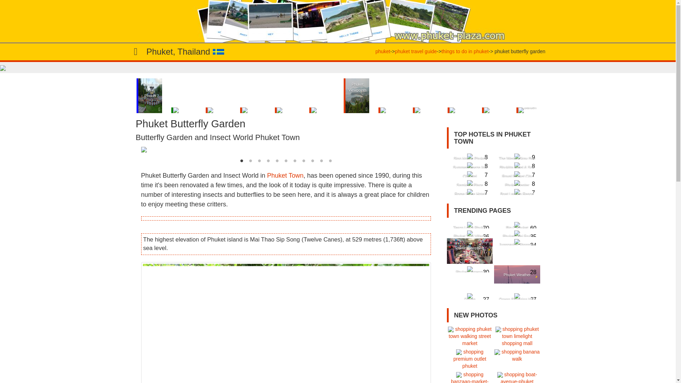 Image resolution: width=681 pixels, height=383 pixels. What do you see at coordinates (382, 52) in the screenshot?
I see `phuket` at bounding box center [382, 52].